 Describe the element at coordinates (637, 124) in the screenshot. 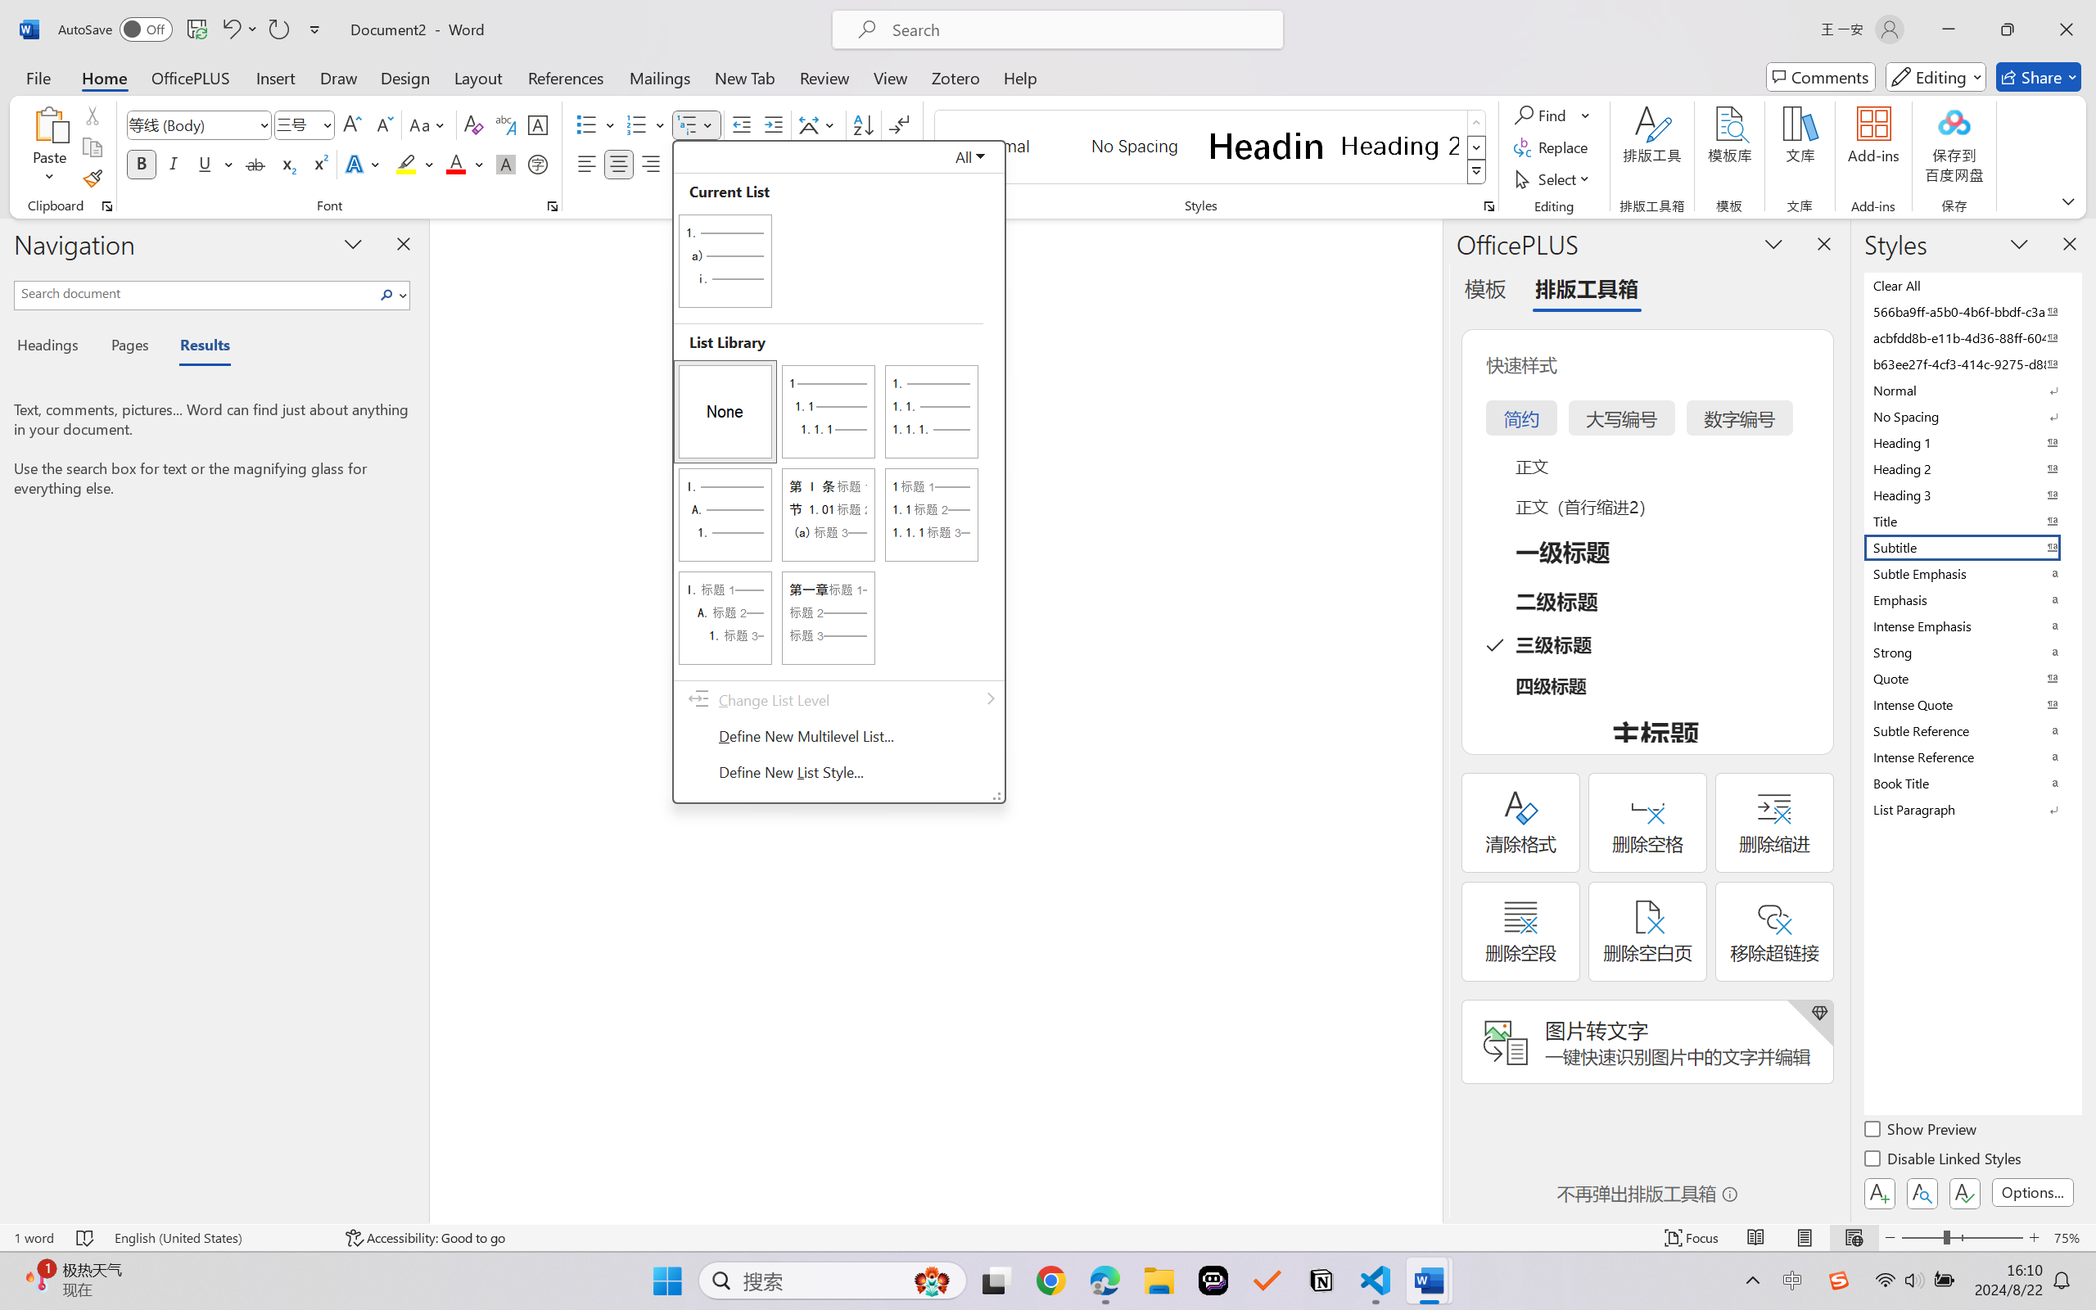

I see `Numbering` at that location.